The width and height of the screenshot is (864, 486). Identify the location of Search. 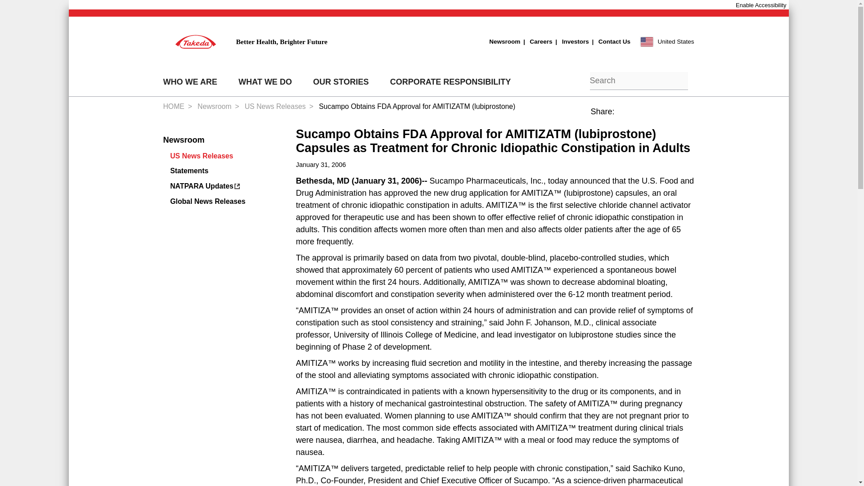
(577, 82).